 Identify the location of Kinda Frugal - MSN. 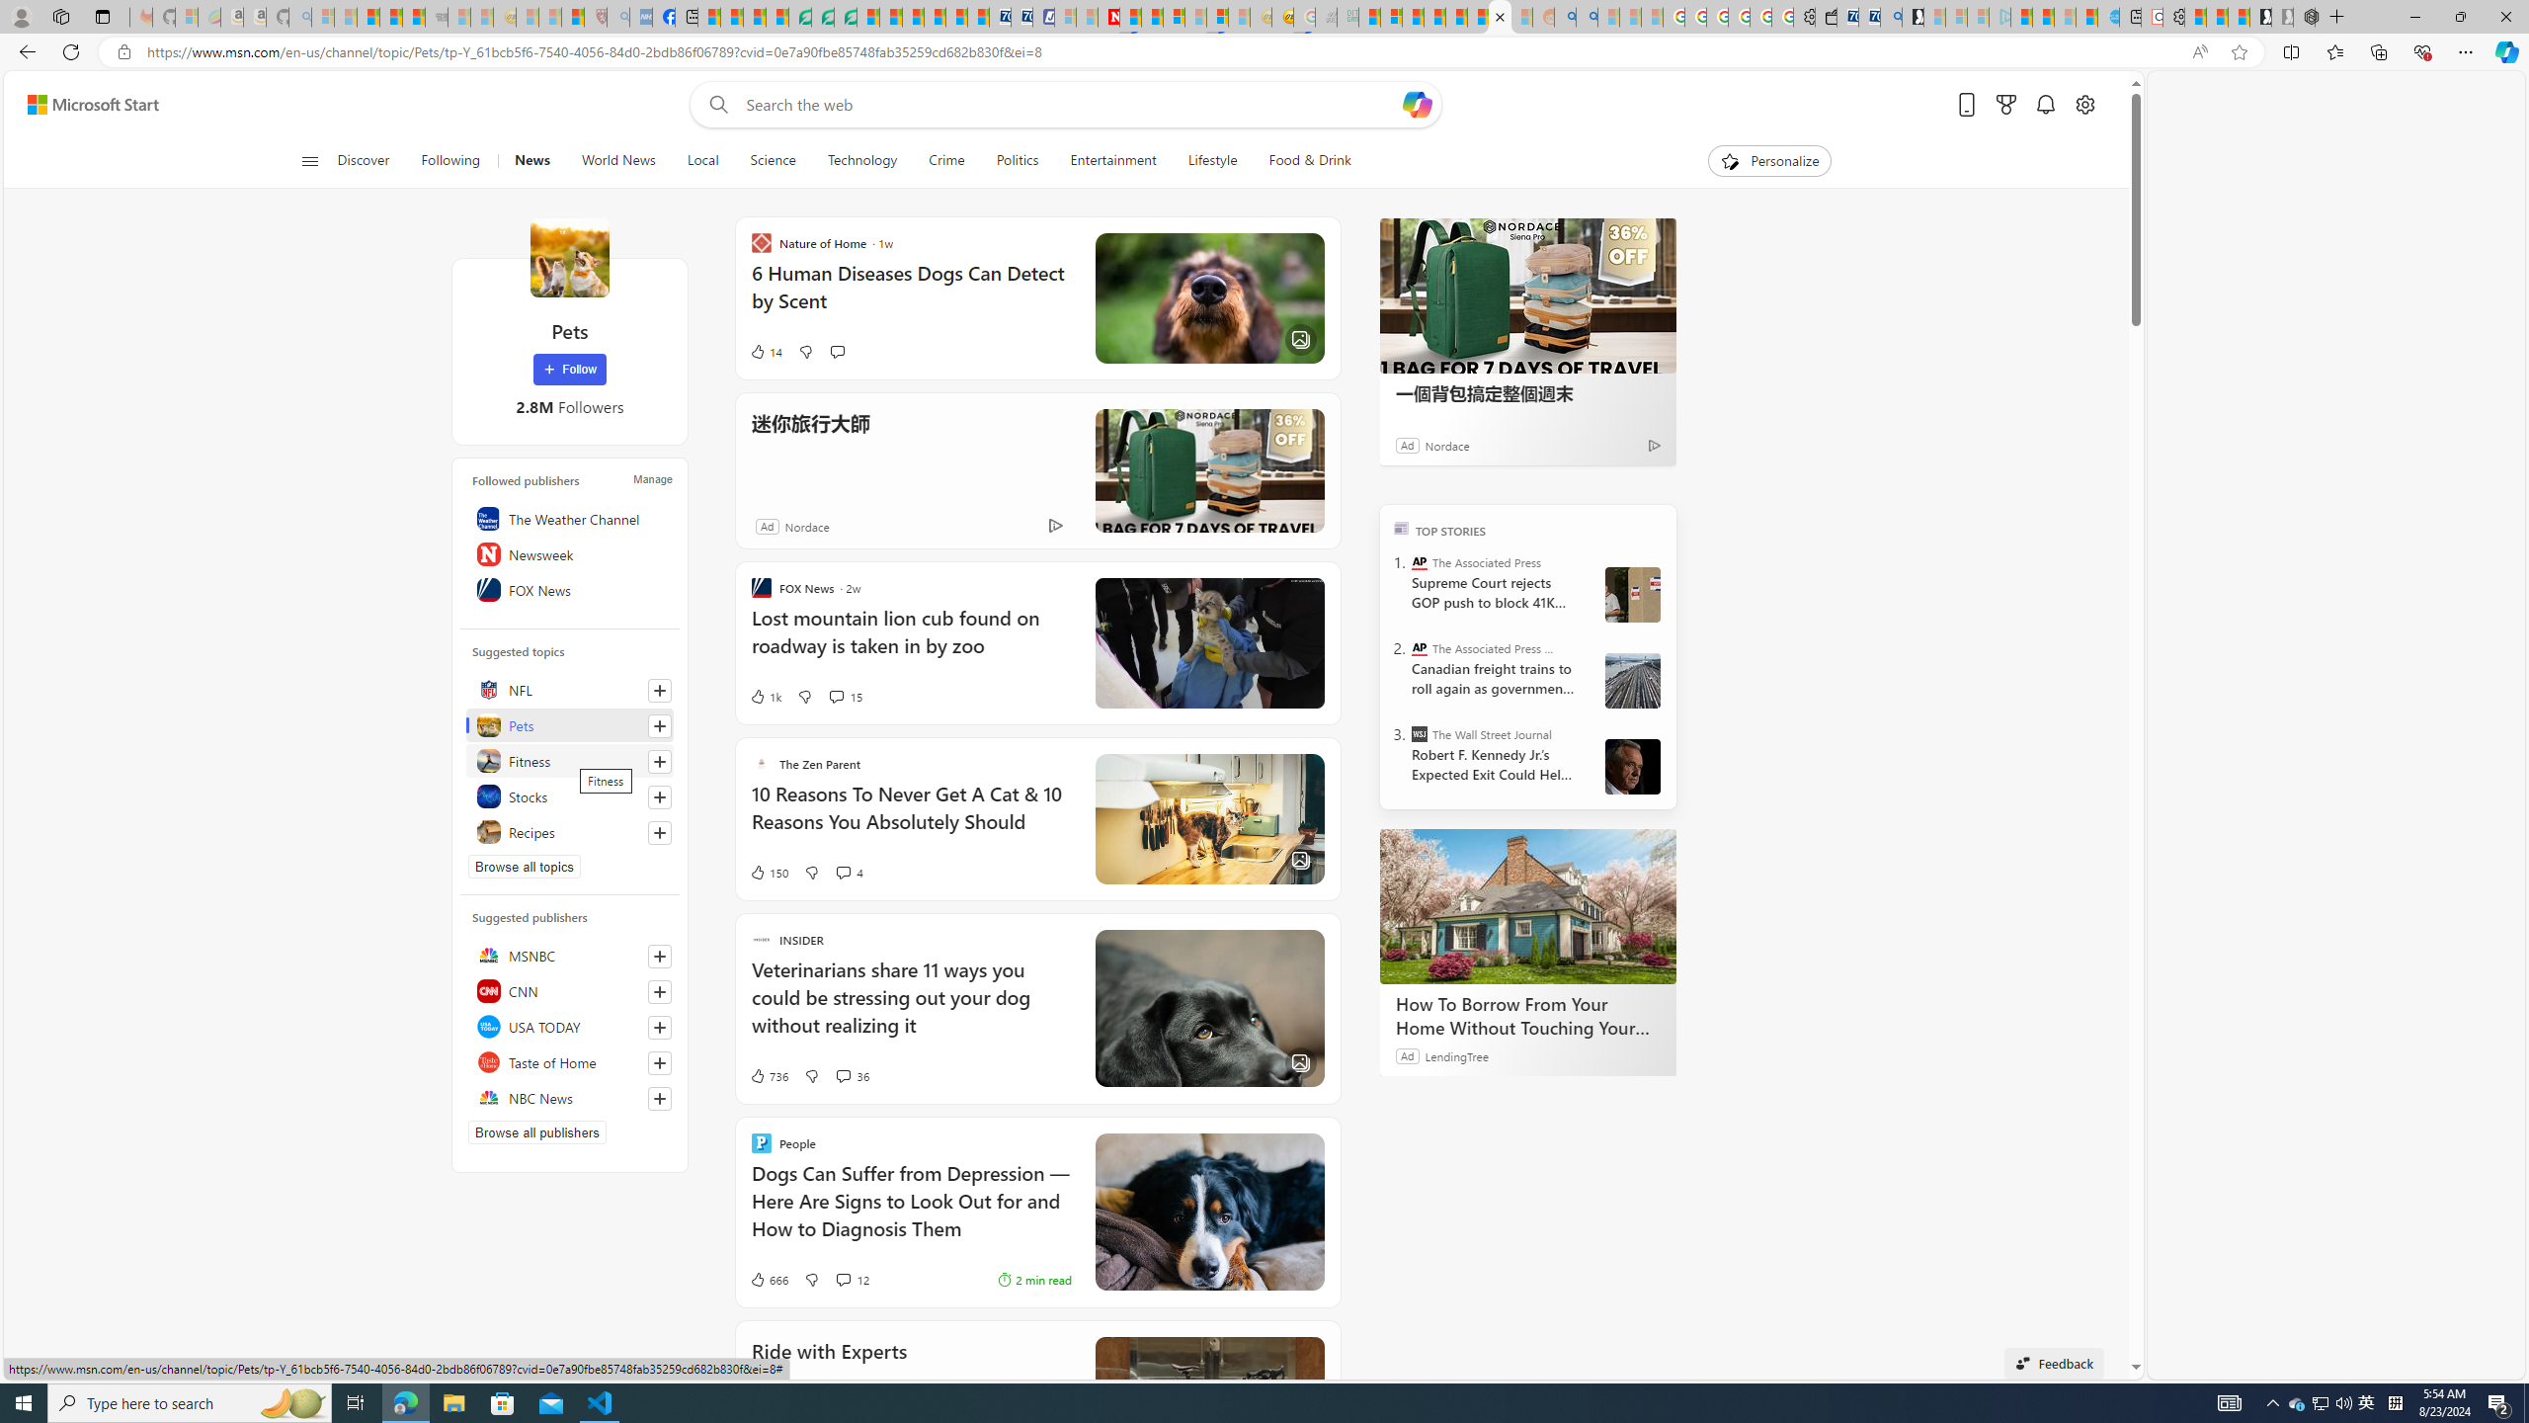
(1478, 17).